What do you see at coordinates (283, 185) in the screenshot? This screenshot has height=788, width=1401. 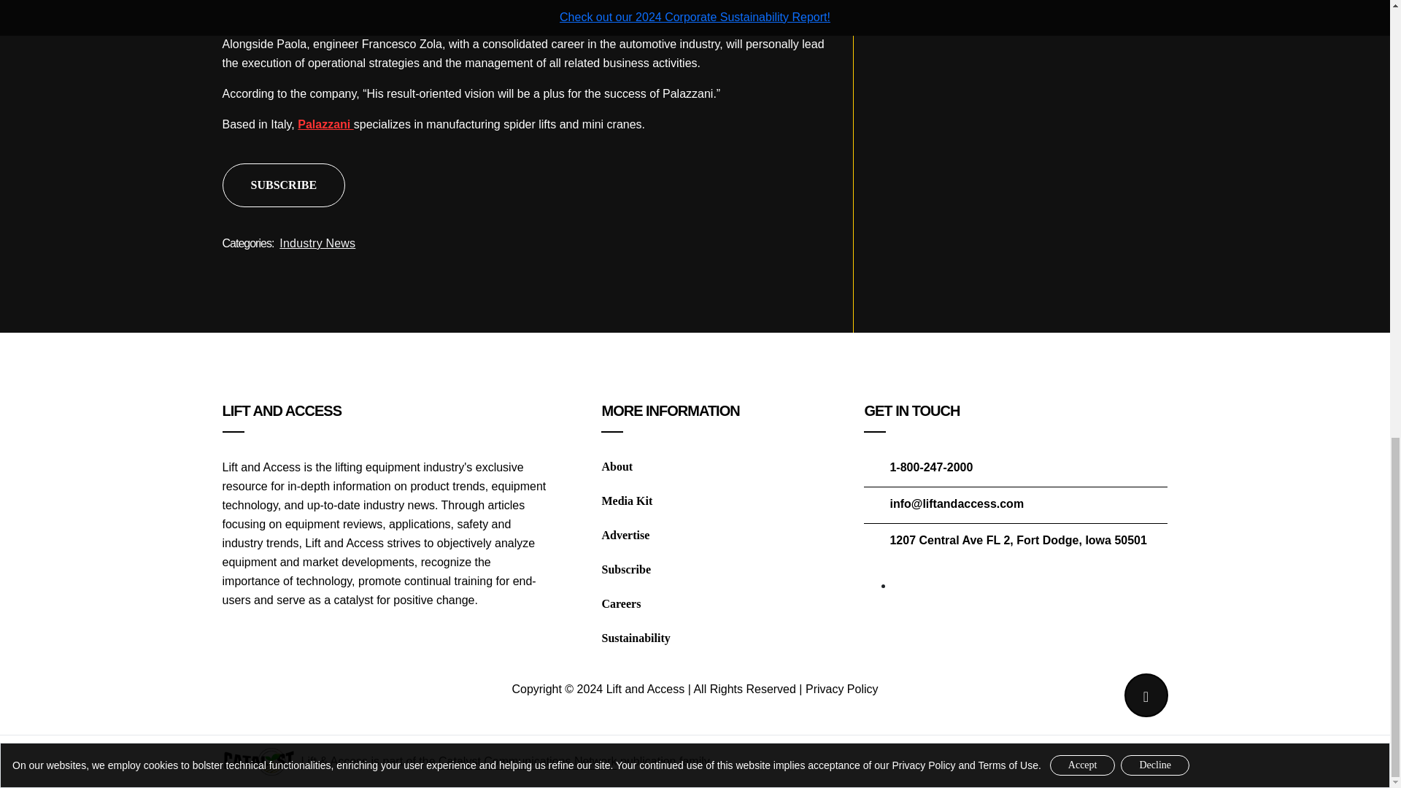 I see `SUBSCRIBE` at bounding box center [283, 185].